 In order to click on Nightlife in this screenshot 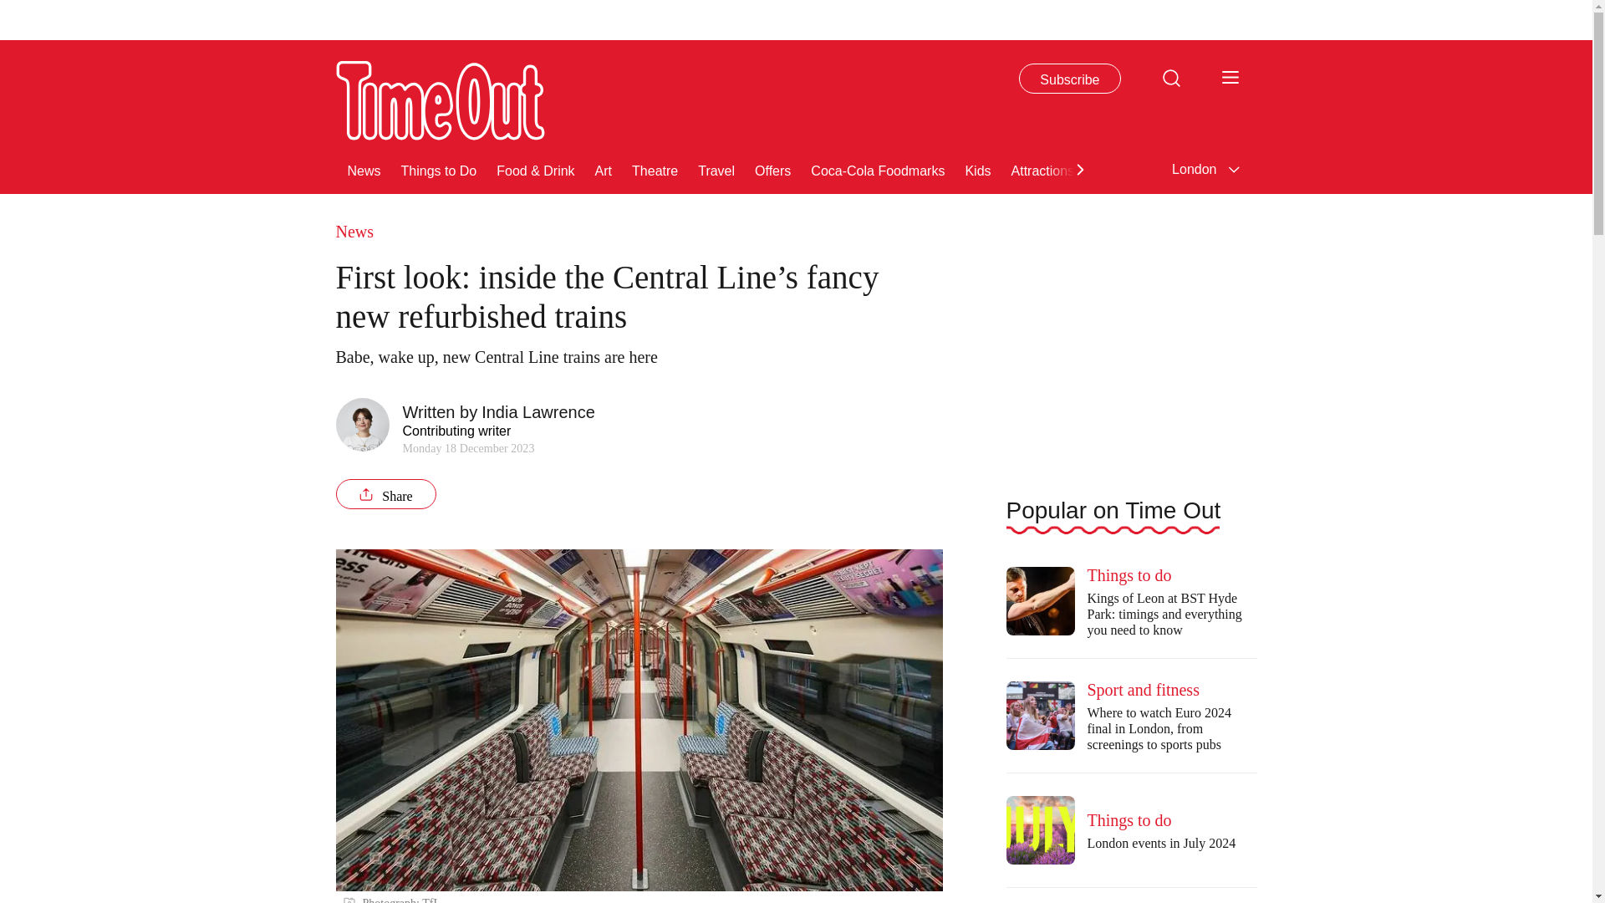, I will do `click(1297, 169)`.